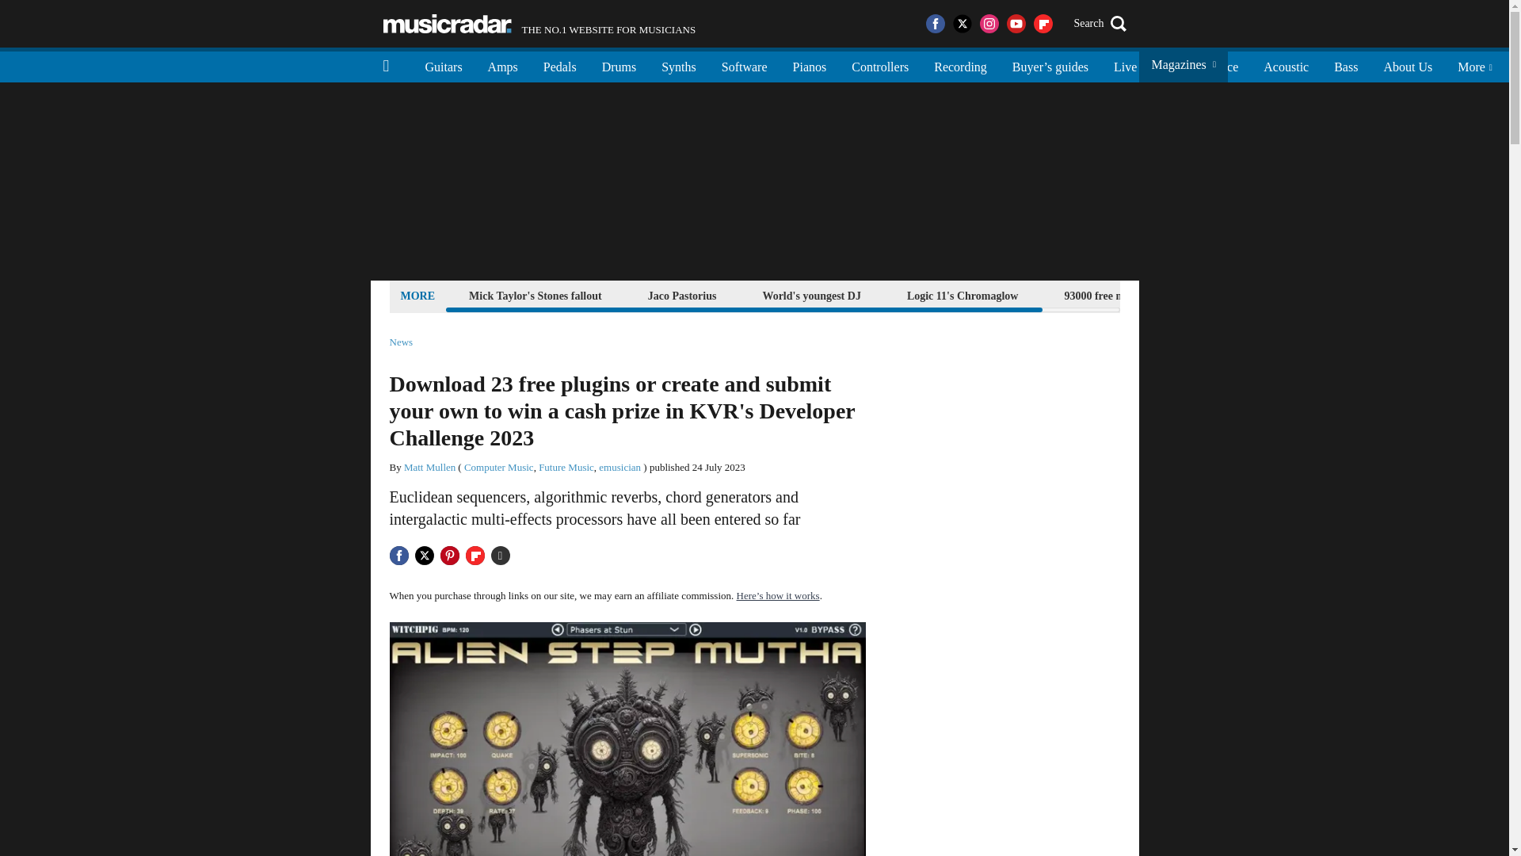 This screenshot has height=856, width=1521. I want to click on Pianos, so click(810, 65).